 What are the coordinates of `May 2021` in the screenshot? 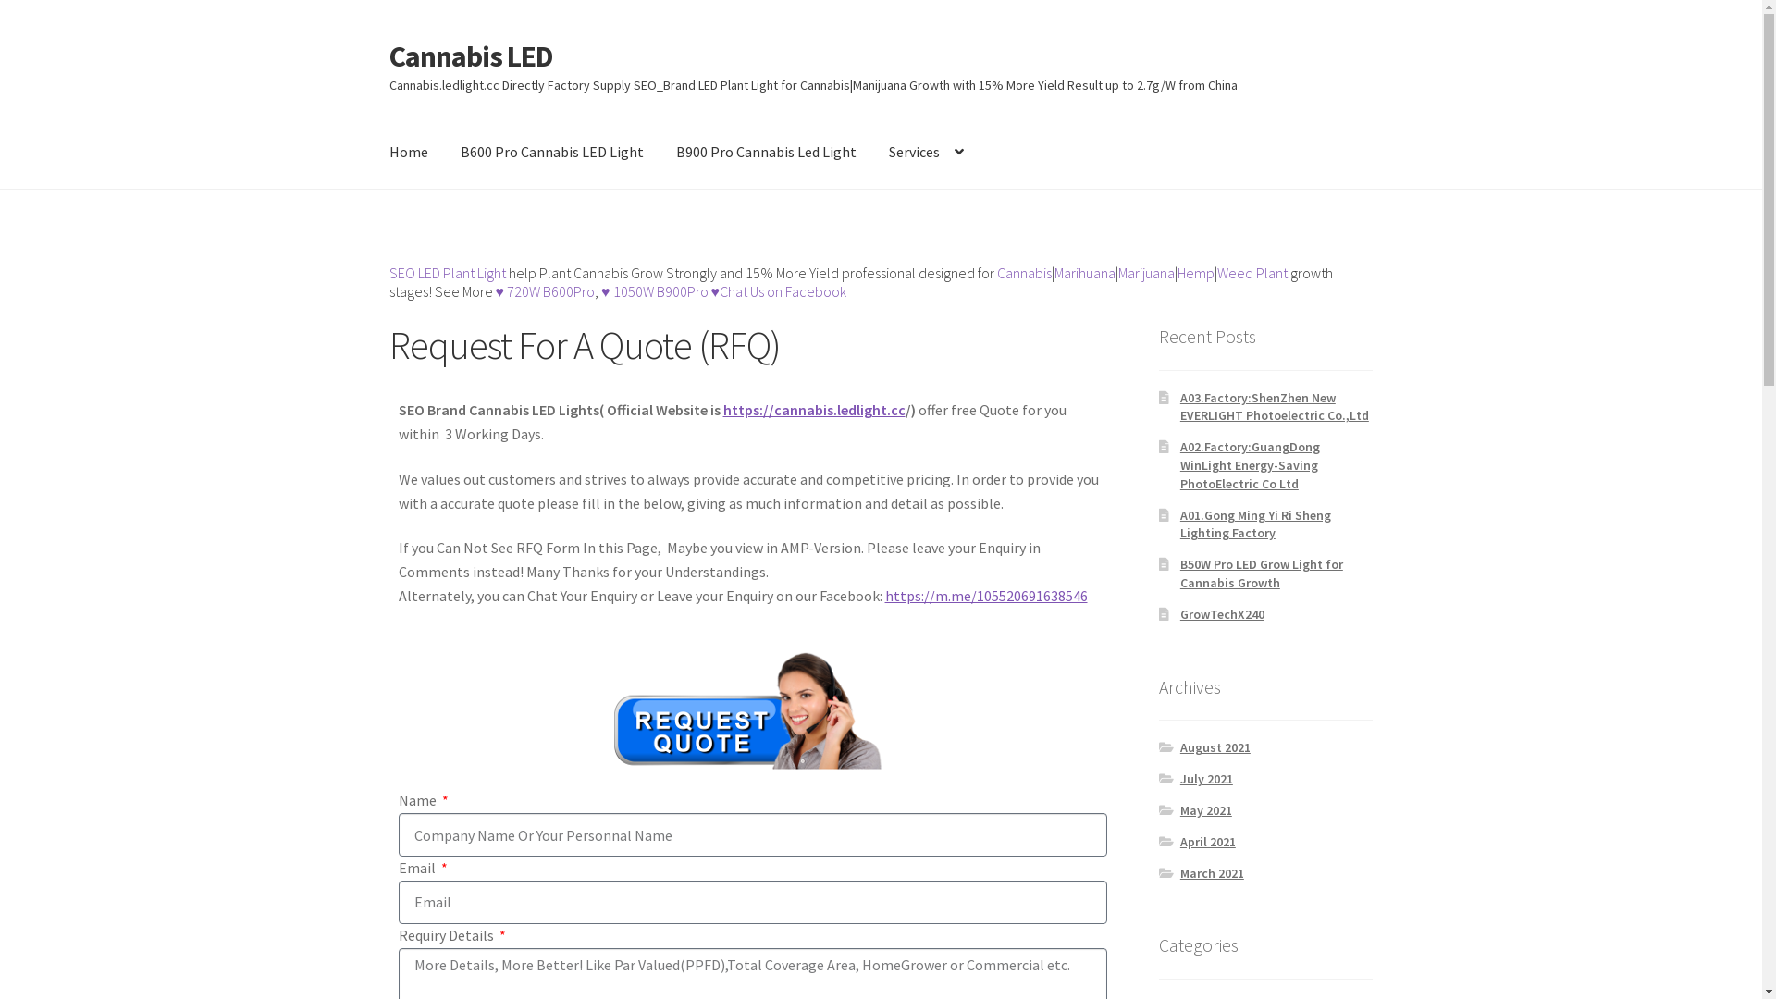 It's located at (1206, 810).